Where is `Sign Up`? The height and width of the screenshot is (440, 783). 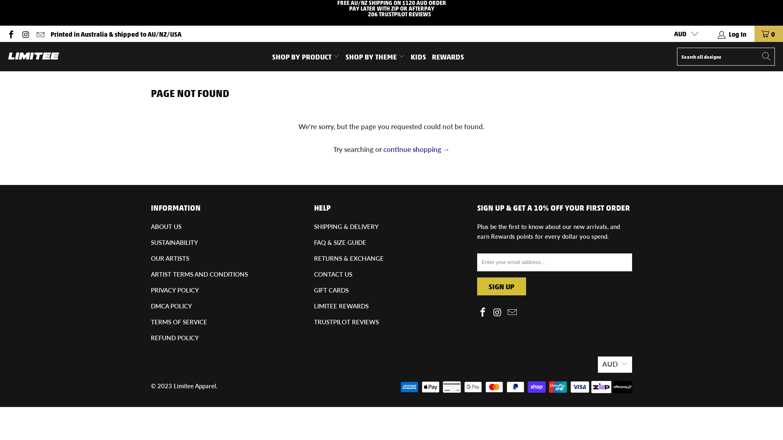
Sign Up is located at coordinates (502, 286).